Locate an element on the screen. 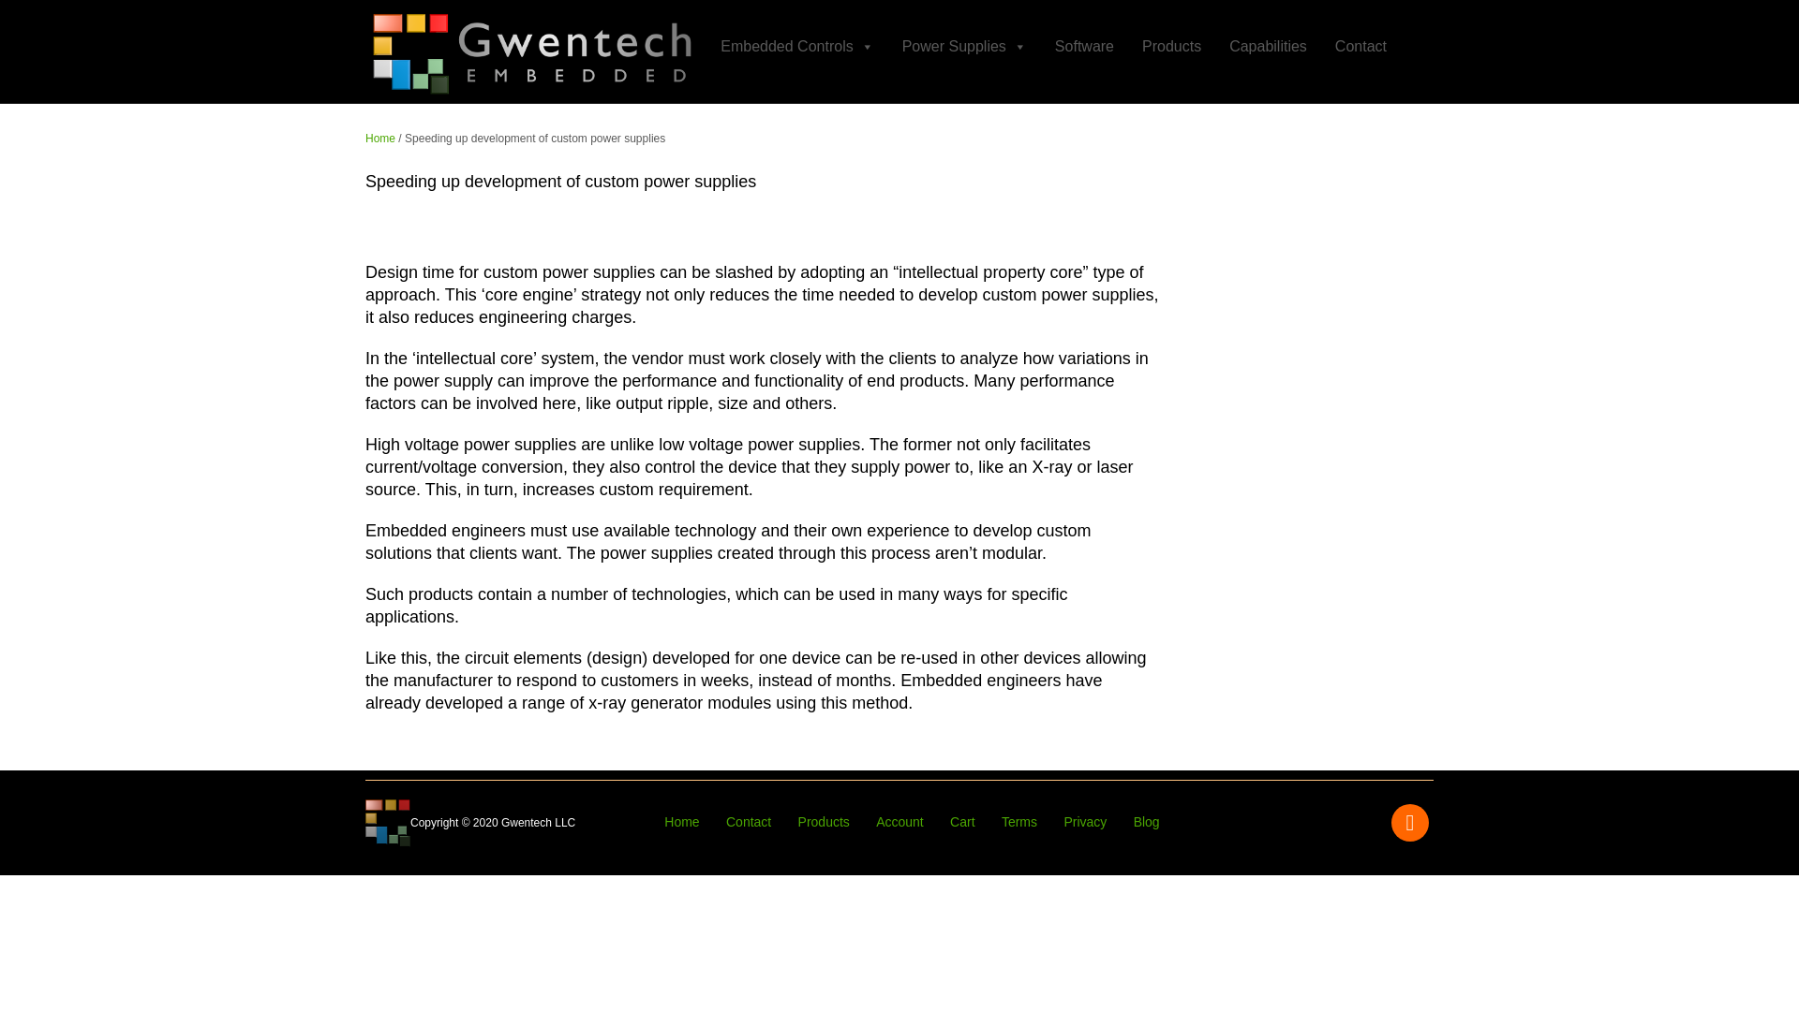 This screenshot has width=1799, height=1011. Home is located at coordinates (380, 139).